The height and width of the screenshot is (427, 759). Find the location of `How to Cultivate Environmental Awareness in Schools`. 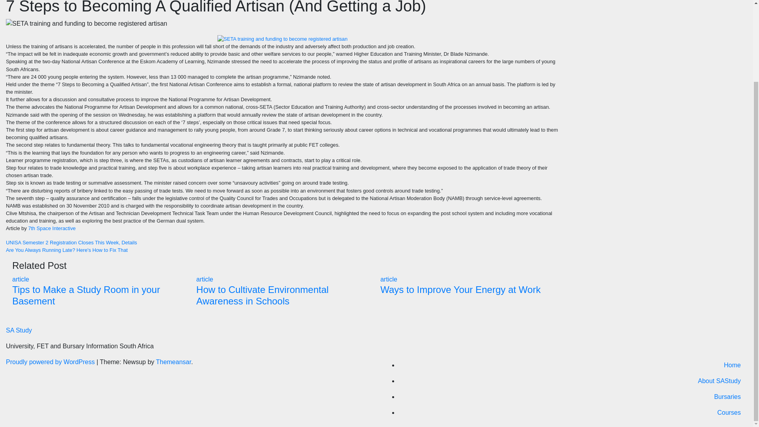

How to Cultivate Environmental Awareness in Schools is located at coordinates (262, 295).